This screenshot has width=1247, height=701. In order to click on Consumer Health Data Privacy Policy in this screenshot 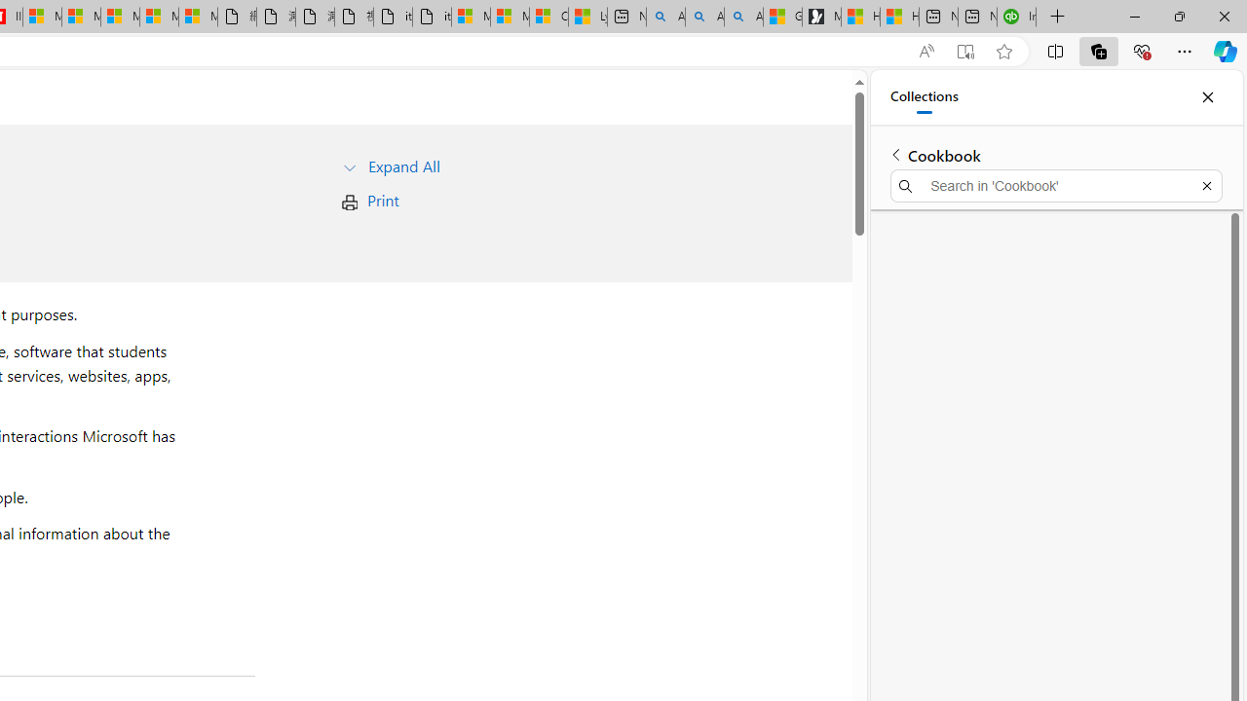, I will do `click(548, 18)`.